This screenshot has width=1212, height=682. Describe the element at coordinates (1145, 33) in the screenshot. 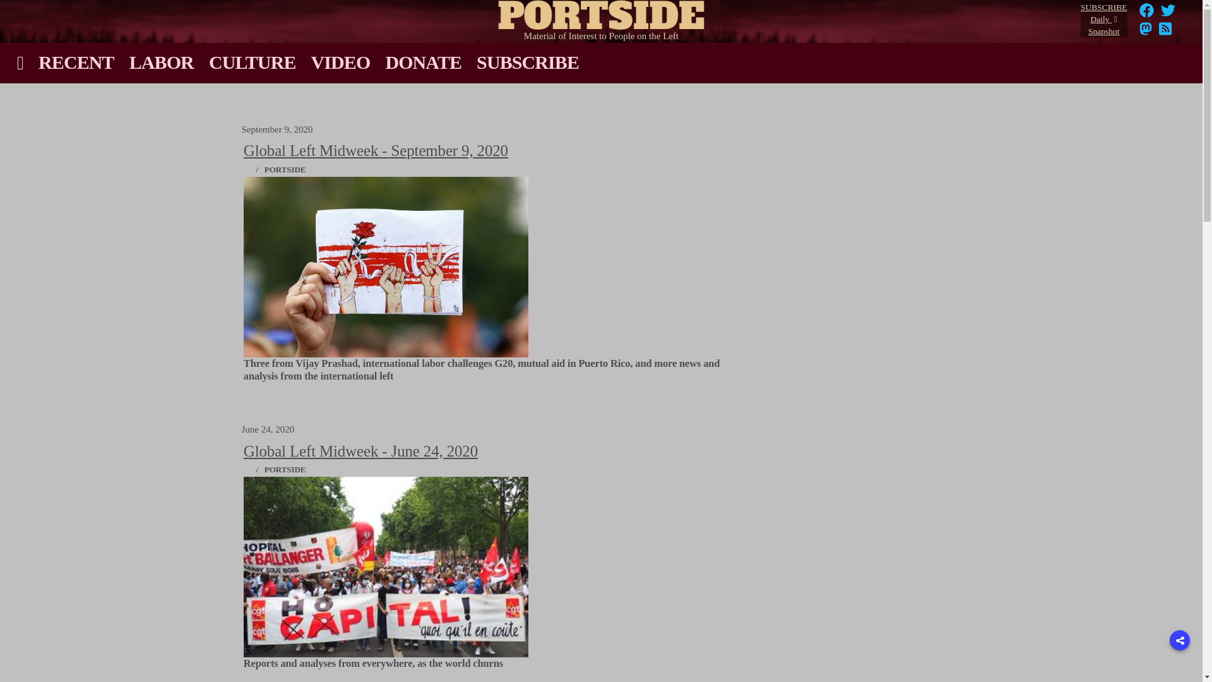

I see `Mastodon` at that location.